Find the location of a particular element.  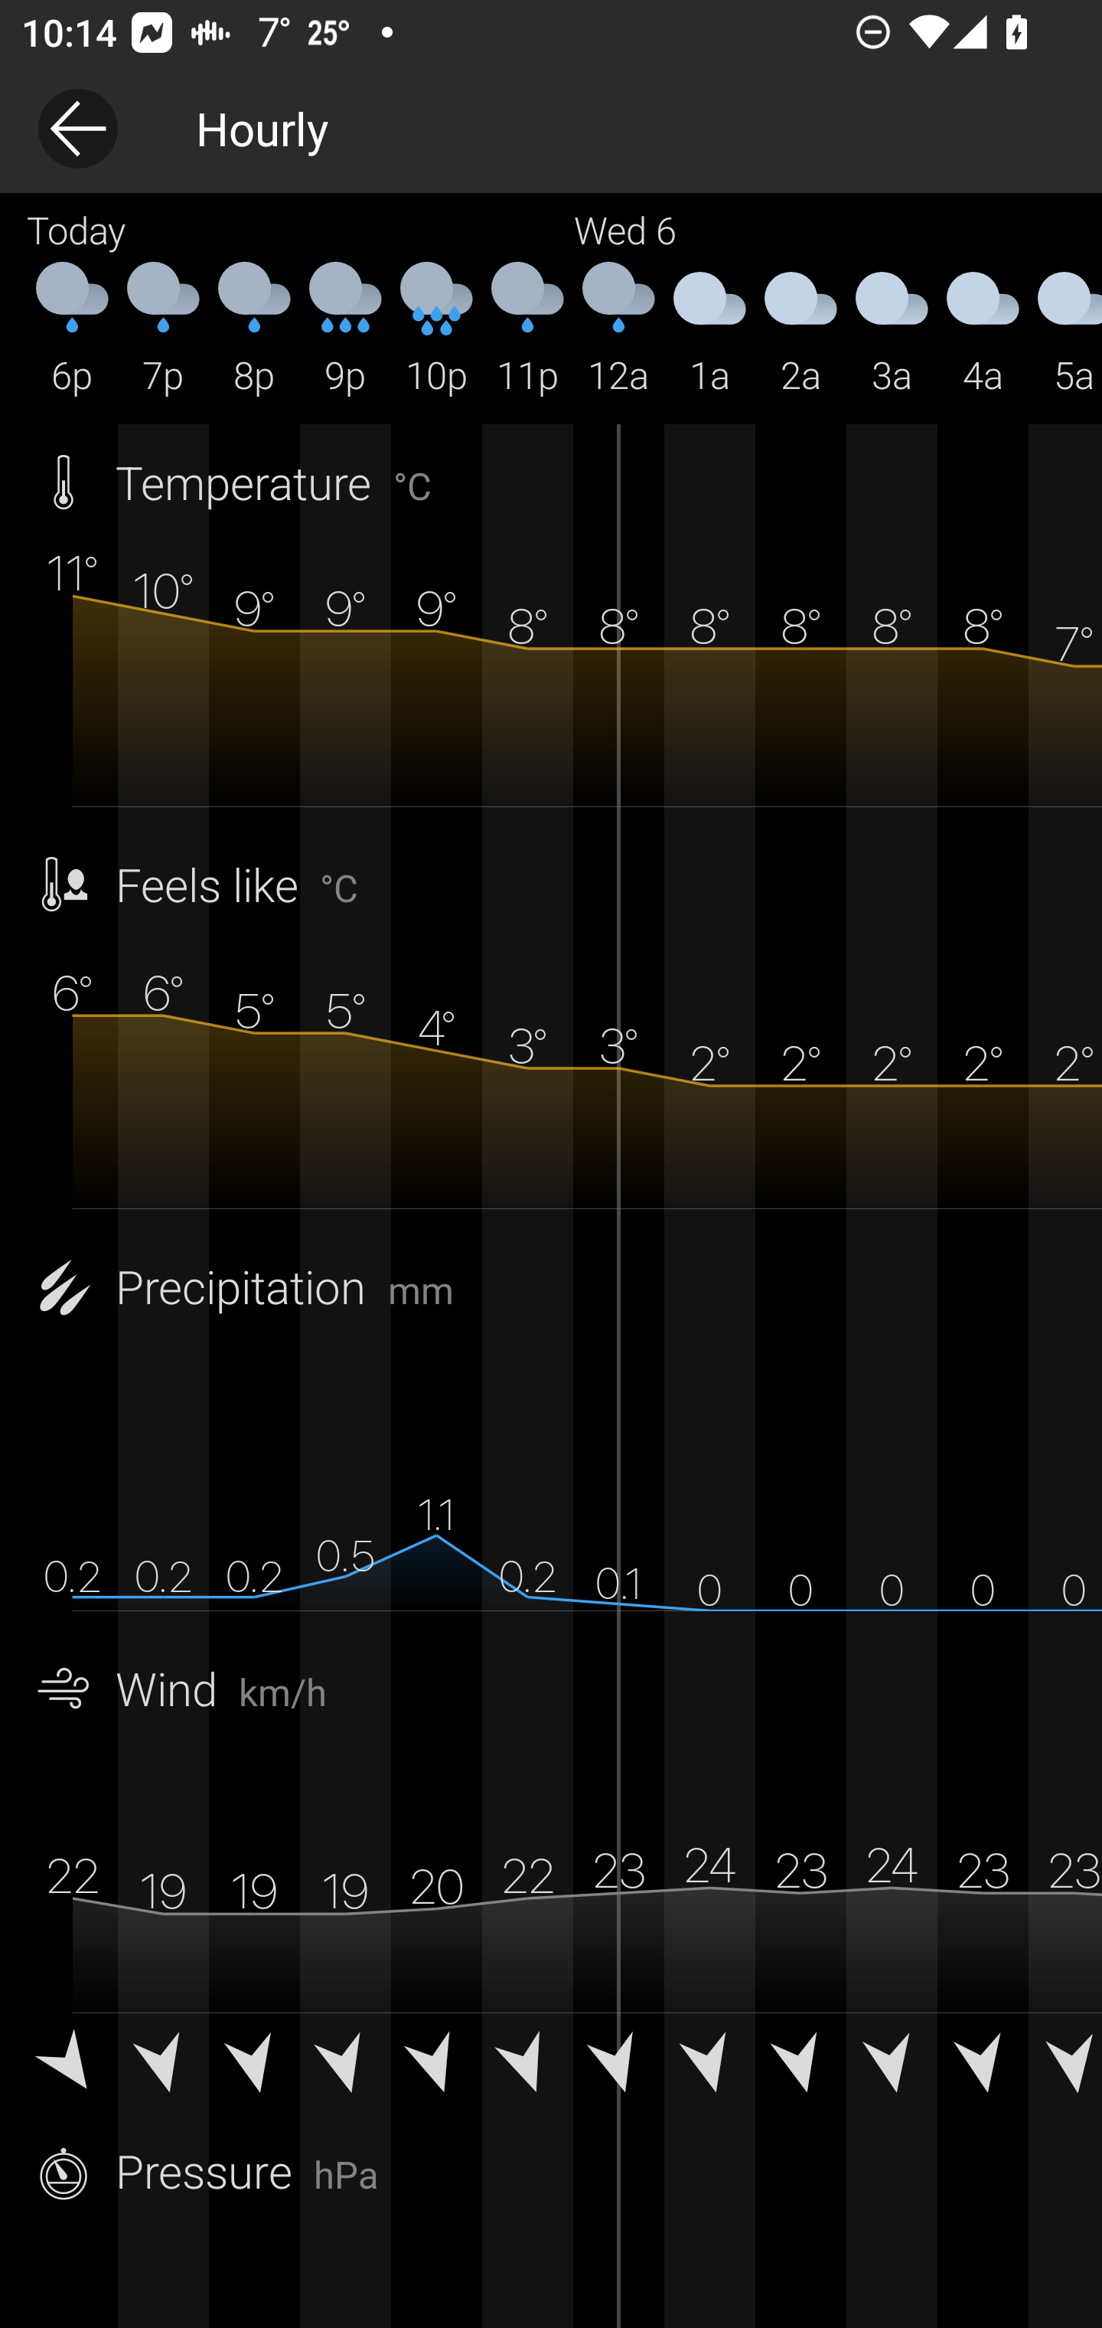

 is located at coordinates (618, 2066).